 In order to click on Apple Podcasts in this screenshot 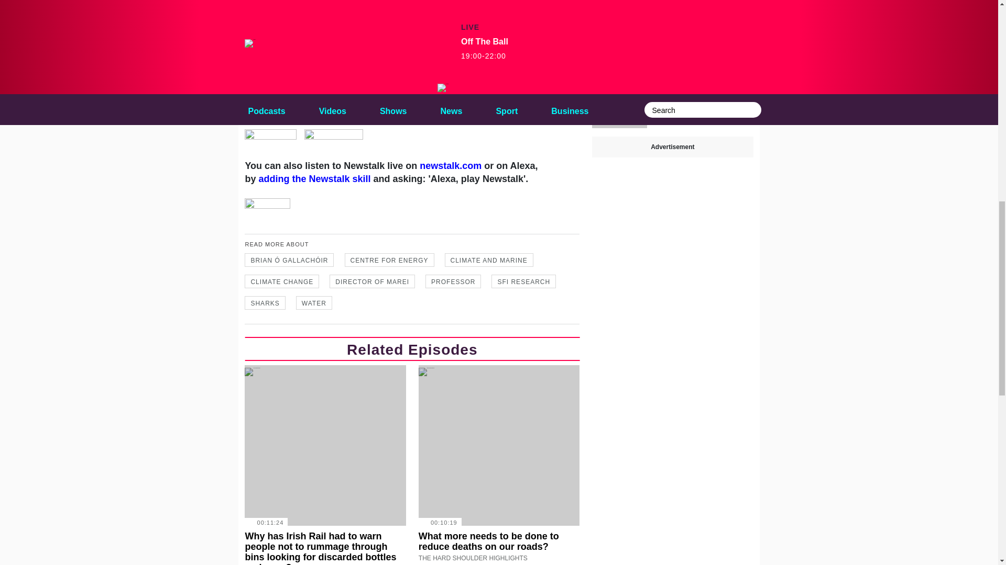, I will do `click(498, 42)`.